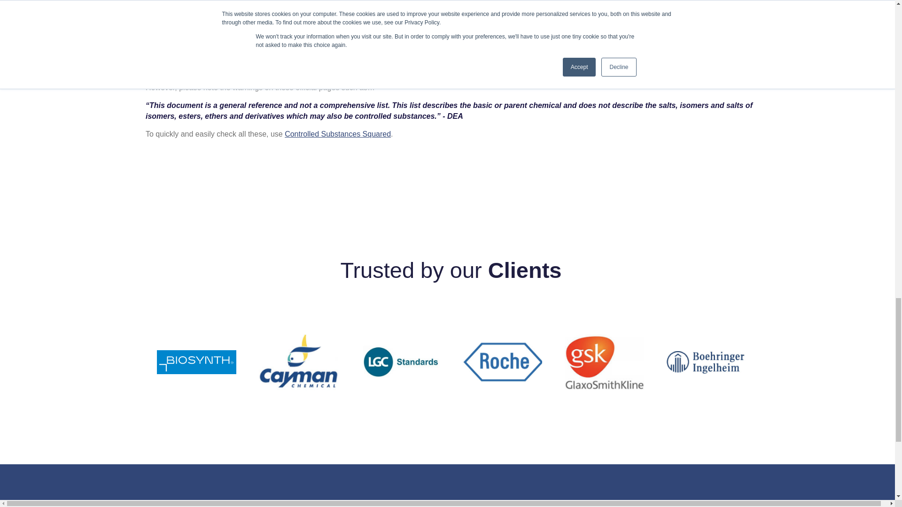 The height and width of the screenshot is (507, 902). What do you see at coordinates (473, 31) in the screenshot?
I see `Controlled Substances Squared` at bounding box center [473, 31].